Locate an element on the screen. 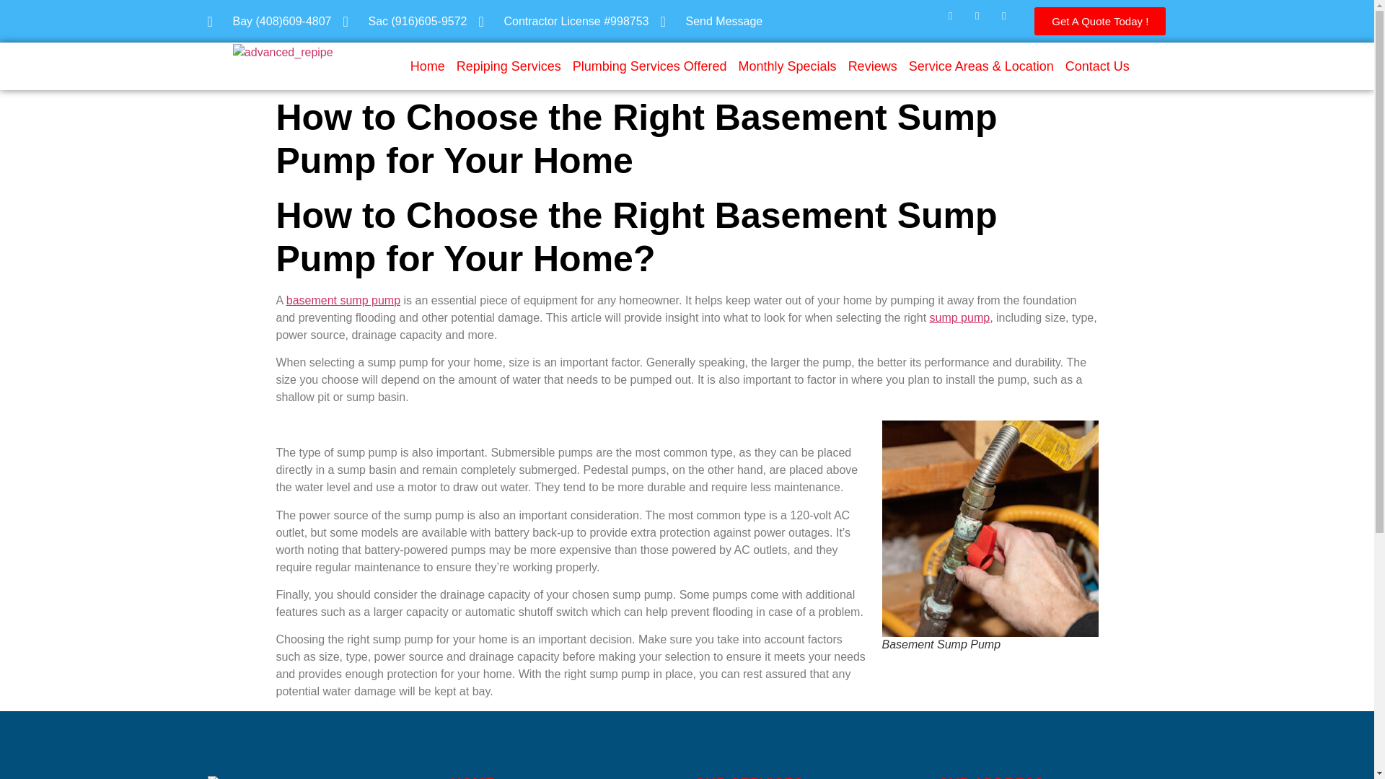 This screenshot has height=779, width=1385. Reviews is located at coordinates (872, 66).